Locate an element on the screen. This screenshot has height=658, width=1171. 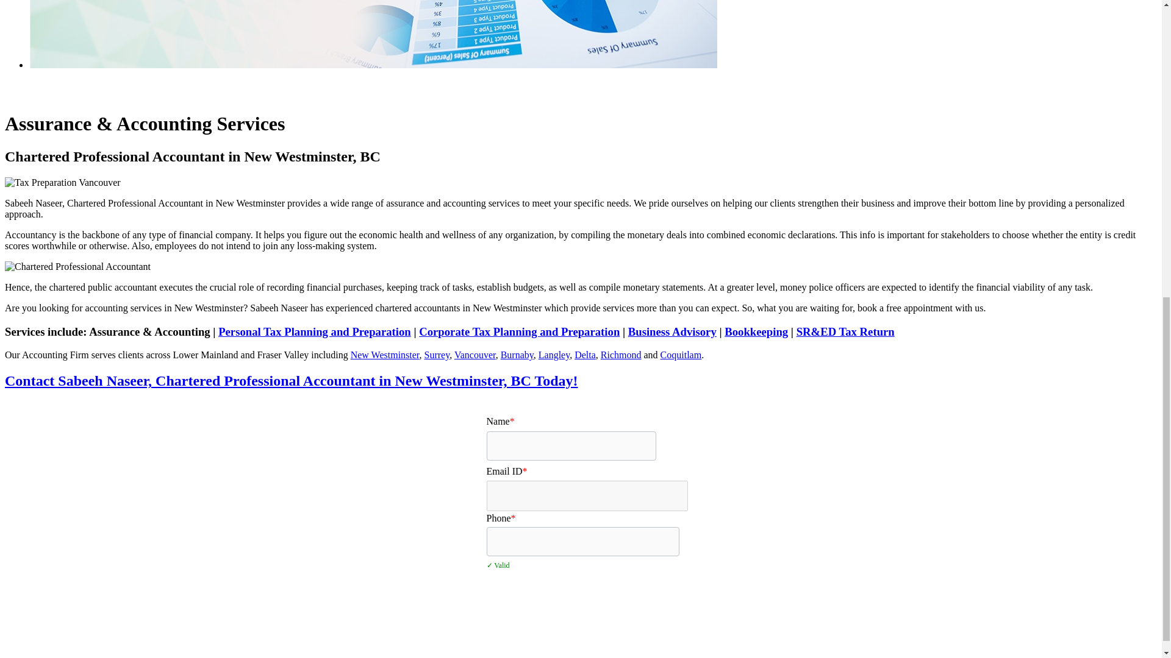
New Westminster is located at coordinates (384, 355).